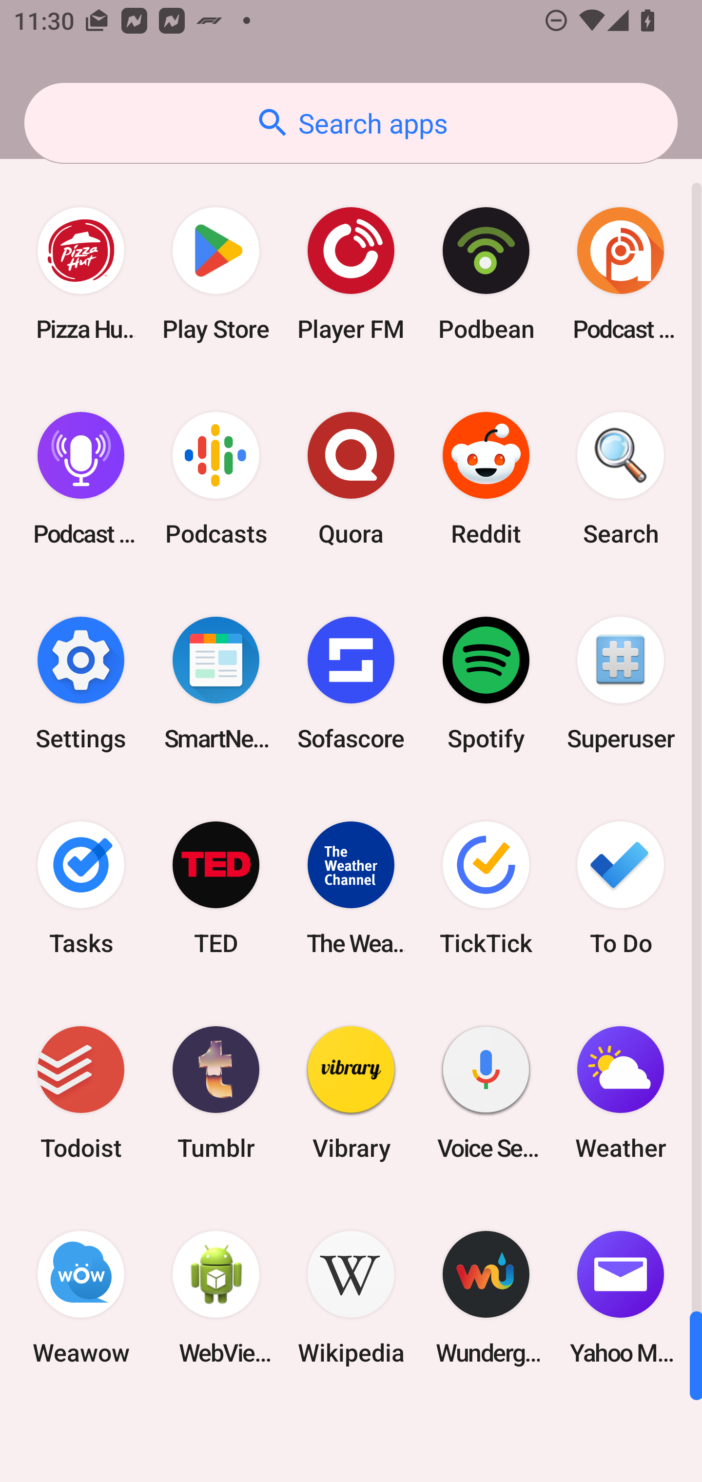 The height and width of the screenshot is (1482, 702). What do you see at coordinates (81, 274) in the screenshot?
I see `Pizza Hut HK & Macau` at bounding box center [81, 274].